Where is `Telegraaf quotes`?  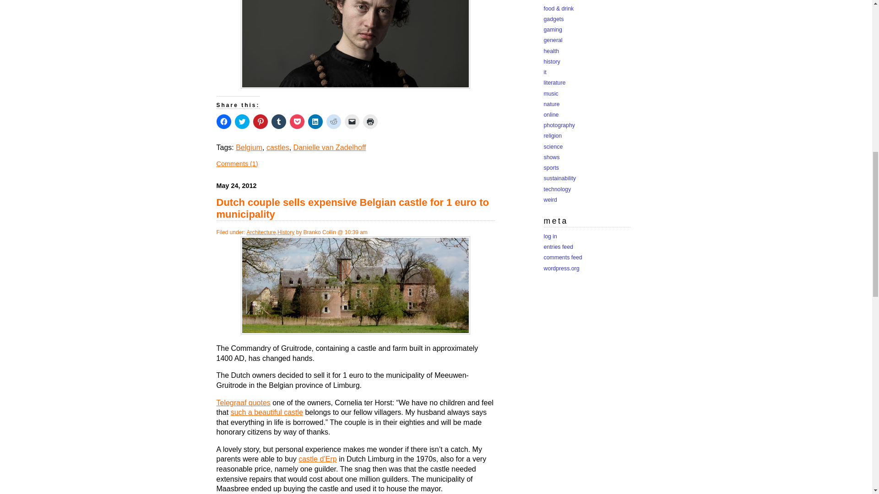
Telegraaf quotes is located at coordinates (243, 403).